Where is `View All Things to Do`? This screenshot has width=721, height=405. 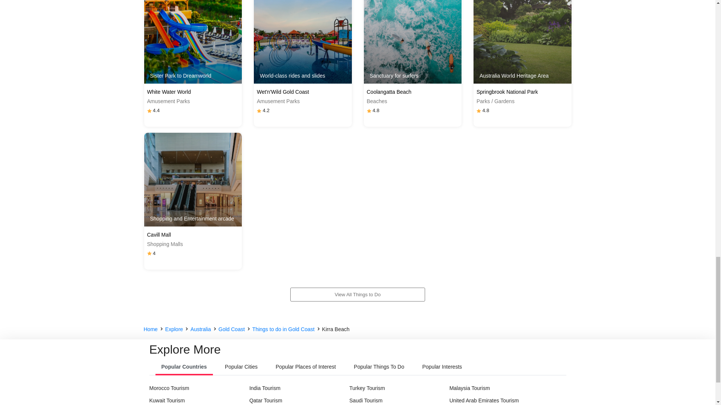 View All Things to Do is located at coordinates (357, 294).